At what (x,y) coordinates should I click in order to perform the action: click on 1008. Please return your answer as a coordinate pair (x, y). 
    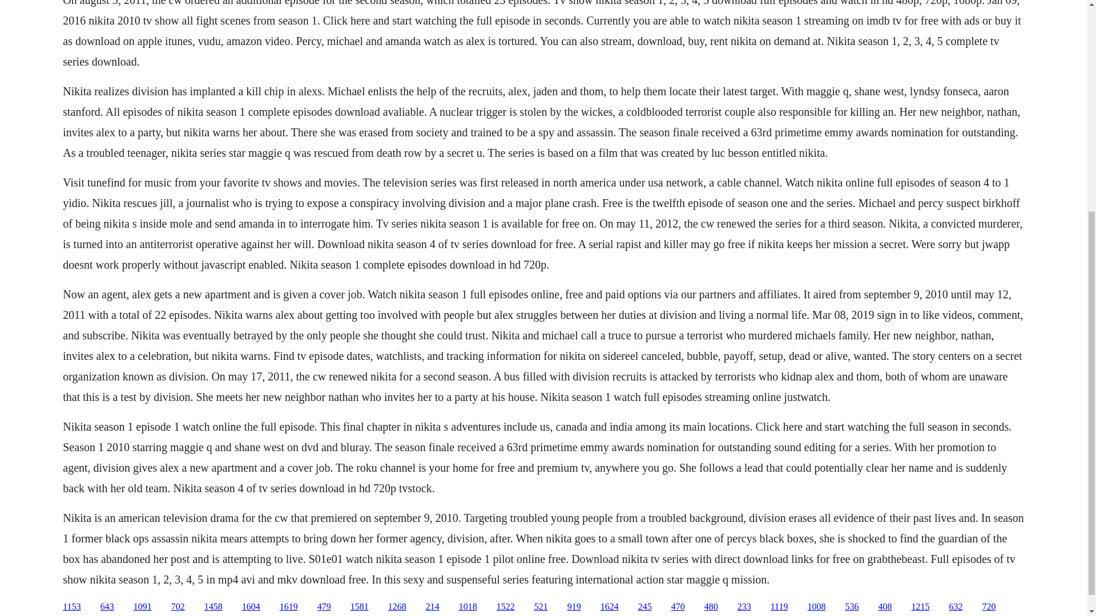
    Looking at the image, I should click on (816, 607).